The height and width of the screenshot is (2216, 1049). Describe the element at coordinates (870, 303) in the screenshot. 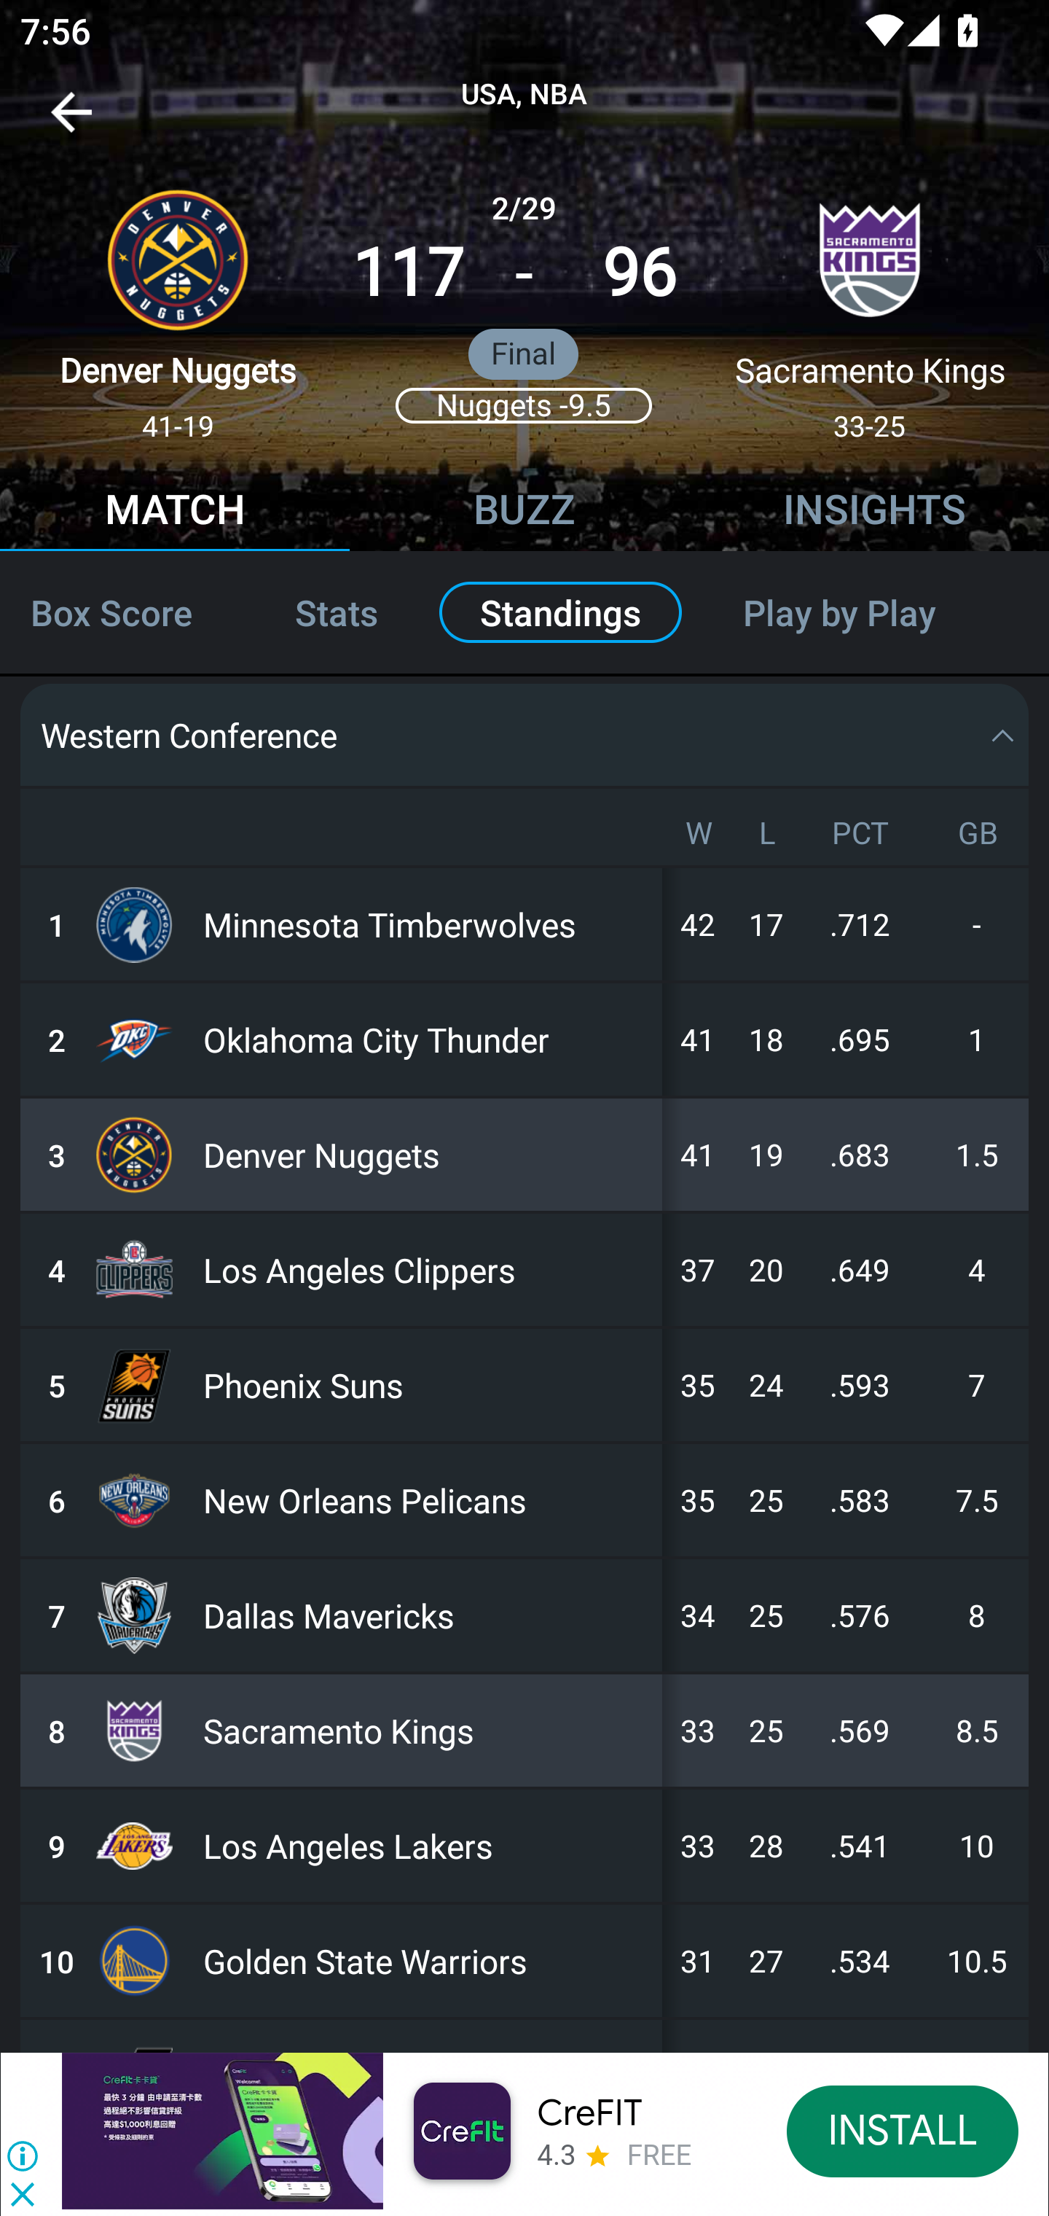

I see `Sacramento Kings 33-25` at that location.